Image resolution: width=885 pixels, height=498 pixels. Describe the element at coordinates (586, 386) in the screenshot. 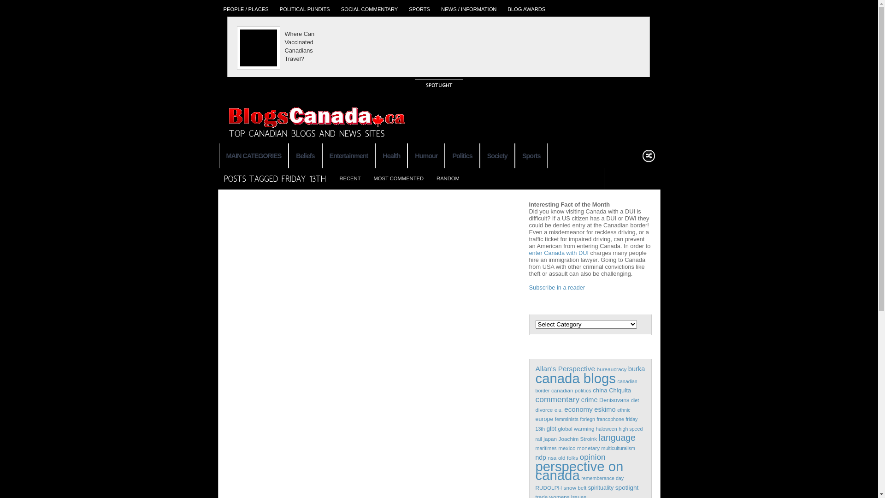

I see `canadian border` at that location.